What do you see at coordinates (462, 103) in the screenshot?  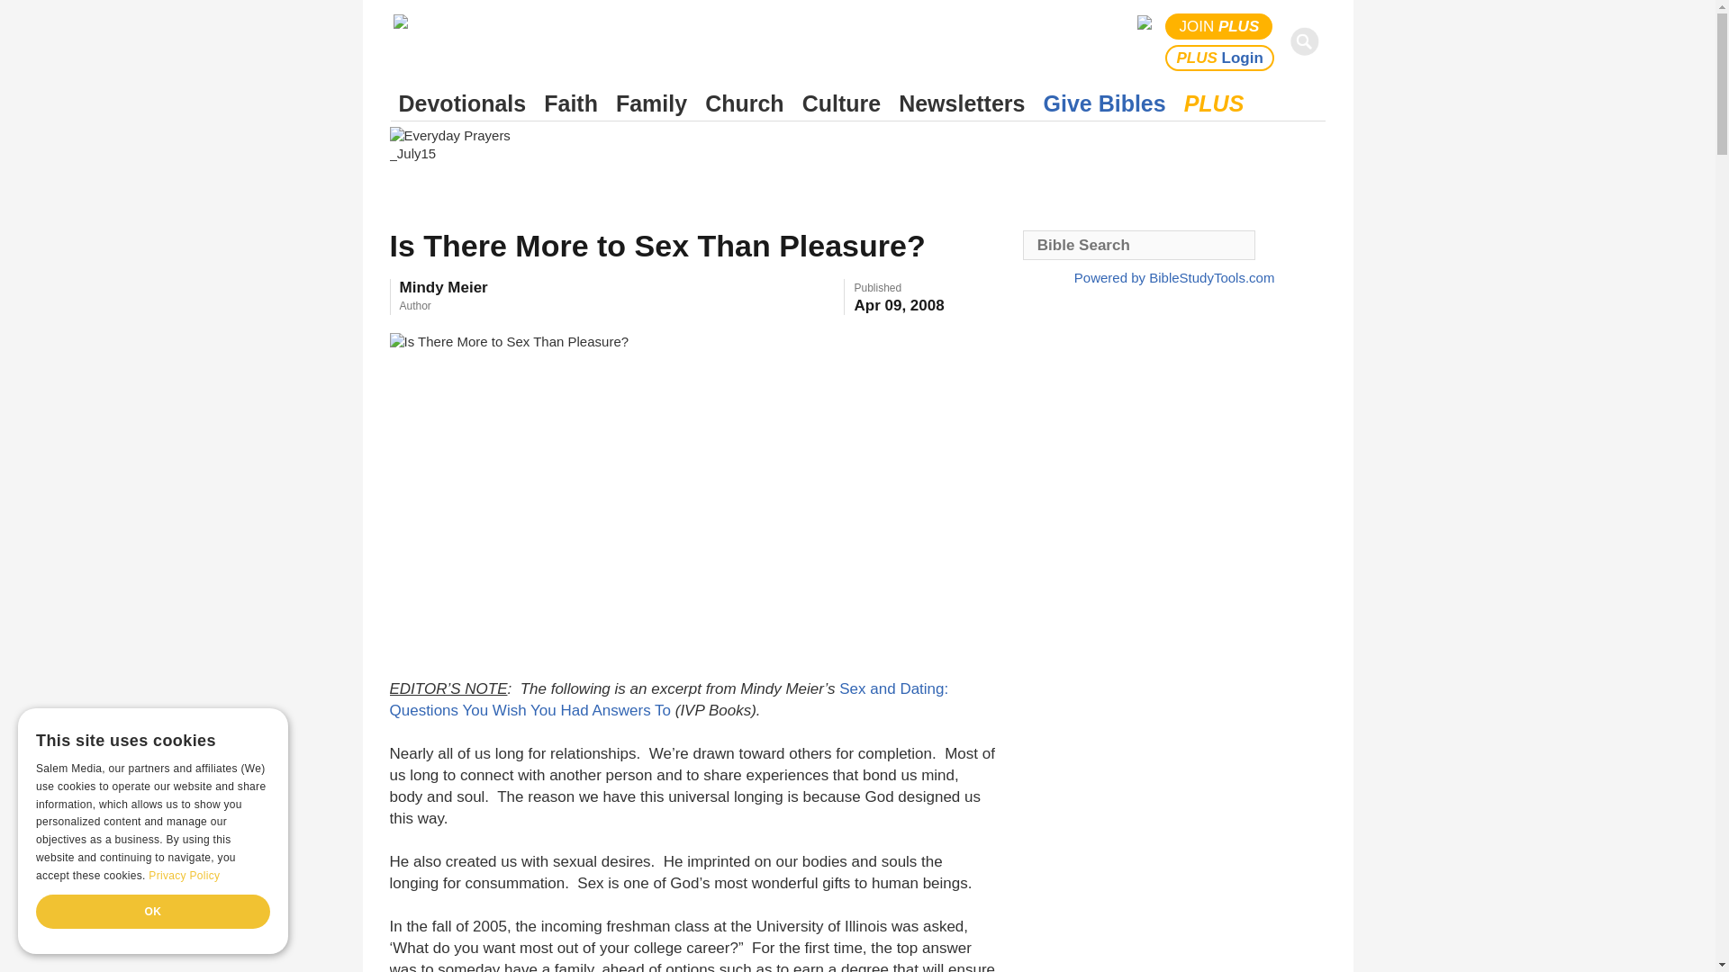 I see `Devotionals` at bounding box center [462, 103].